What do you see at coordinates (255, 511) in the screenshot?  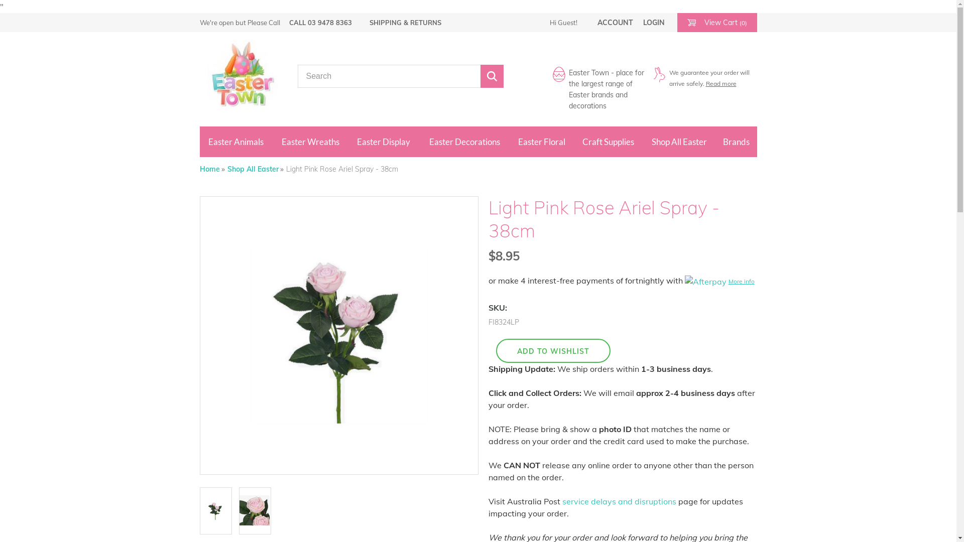 I see `0` at bounding box center [255, 511].